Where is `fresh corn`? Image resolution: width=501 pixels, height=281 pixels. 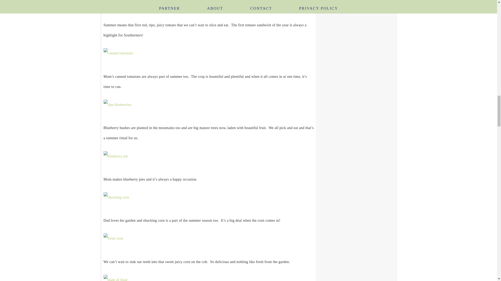 fresh corn is located at coordinates (113, 238).